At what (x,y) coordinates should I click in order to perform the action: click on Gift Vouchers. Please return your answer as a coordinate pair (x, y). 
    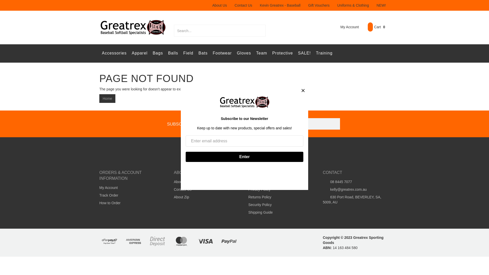
    Looking at the image, I should click on (319, 5).